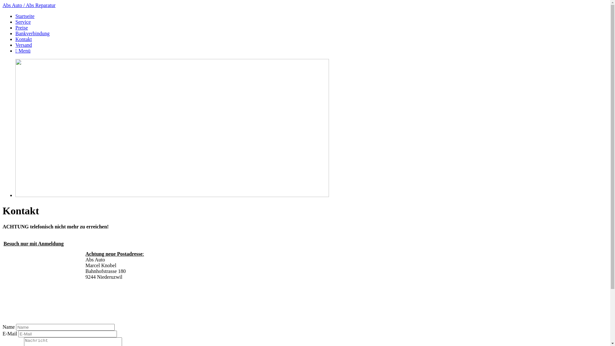  Describe the element at coordinates (23, 22) in the screenshot. I see `Service` at that location.